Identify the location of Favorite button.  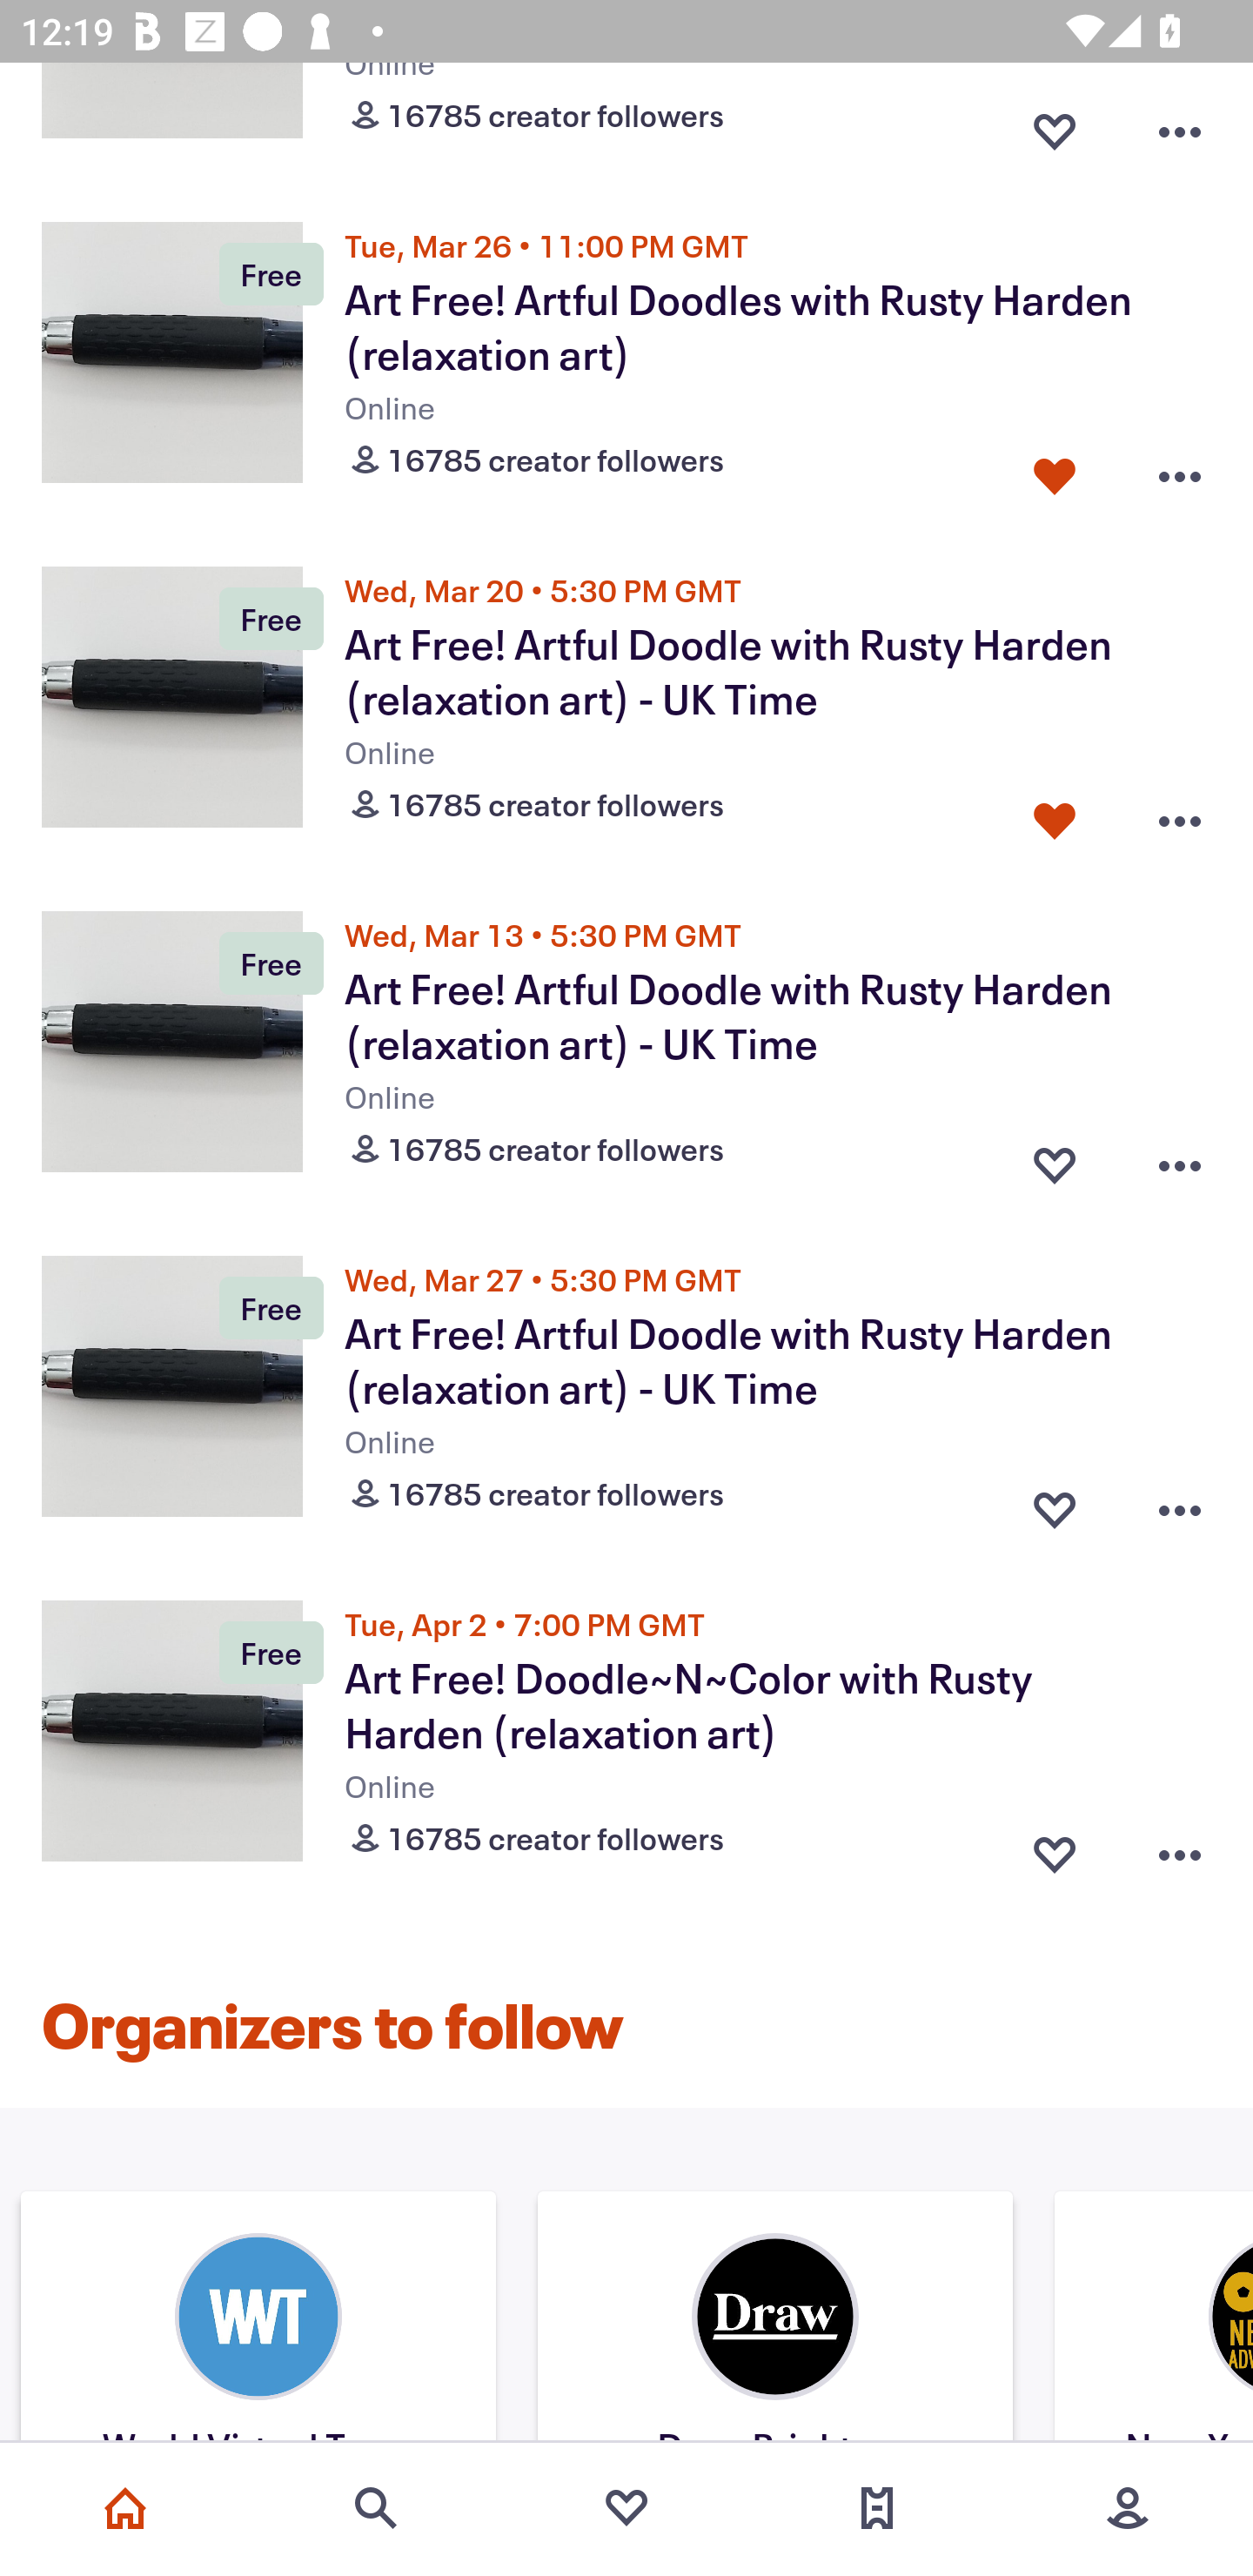
(1055, 470).